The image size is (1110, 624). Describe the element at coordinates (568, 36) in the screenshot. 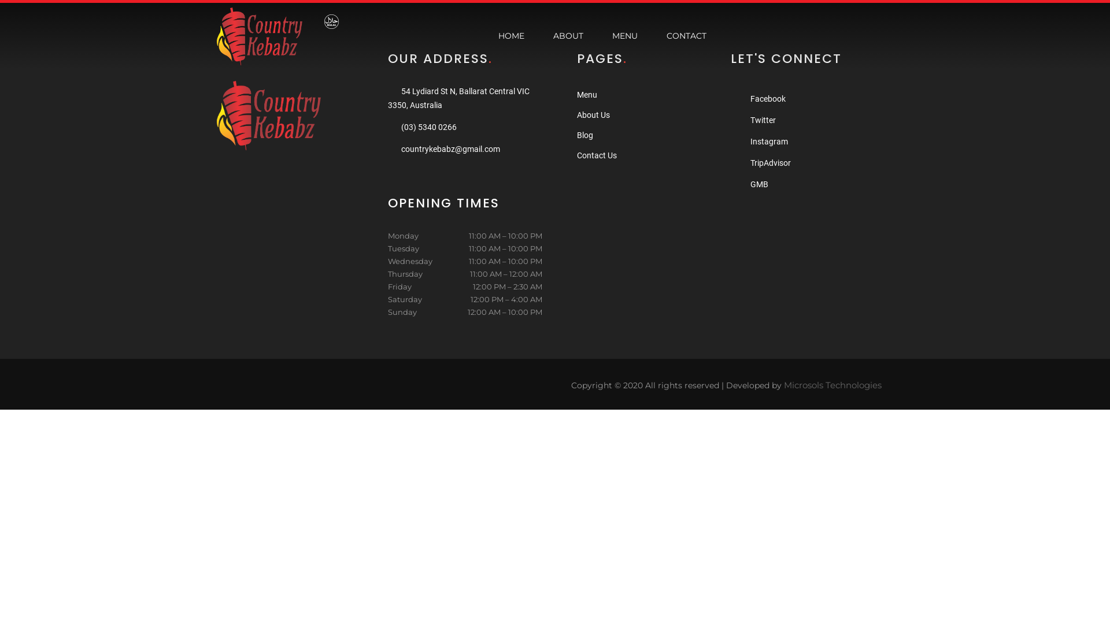

I see `ABOUT` at that location.